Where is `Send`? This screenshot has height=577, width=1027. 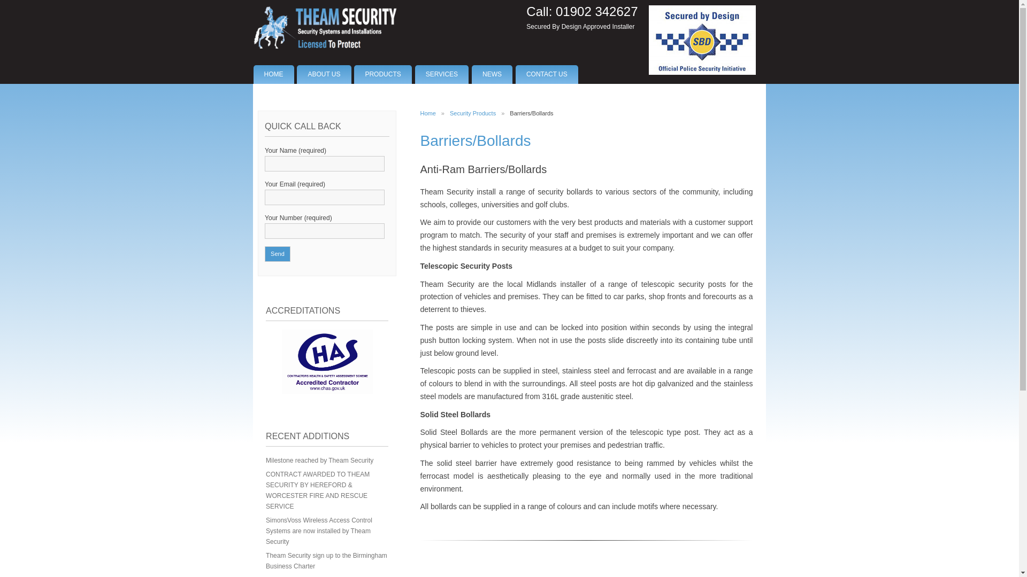
Send is located at coordinates (278, 254).